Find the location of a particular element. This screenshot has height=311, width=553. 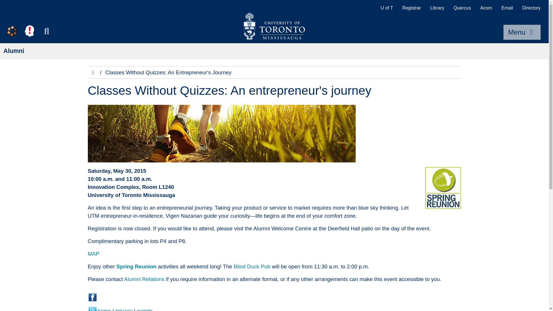

menu is located at coordinates (522, 32).